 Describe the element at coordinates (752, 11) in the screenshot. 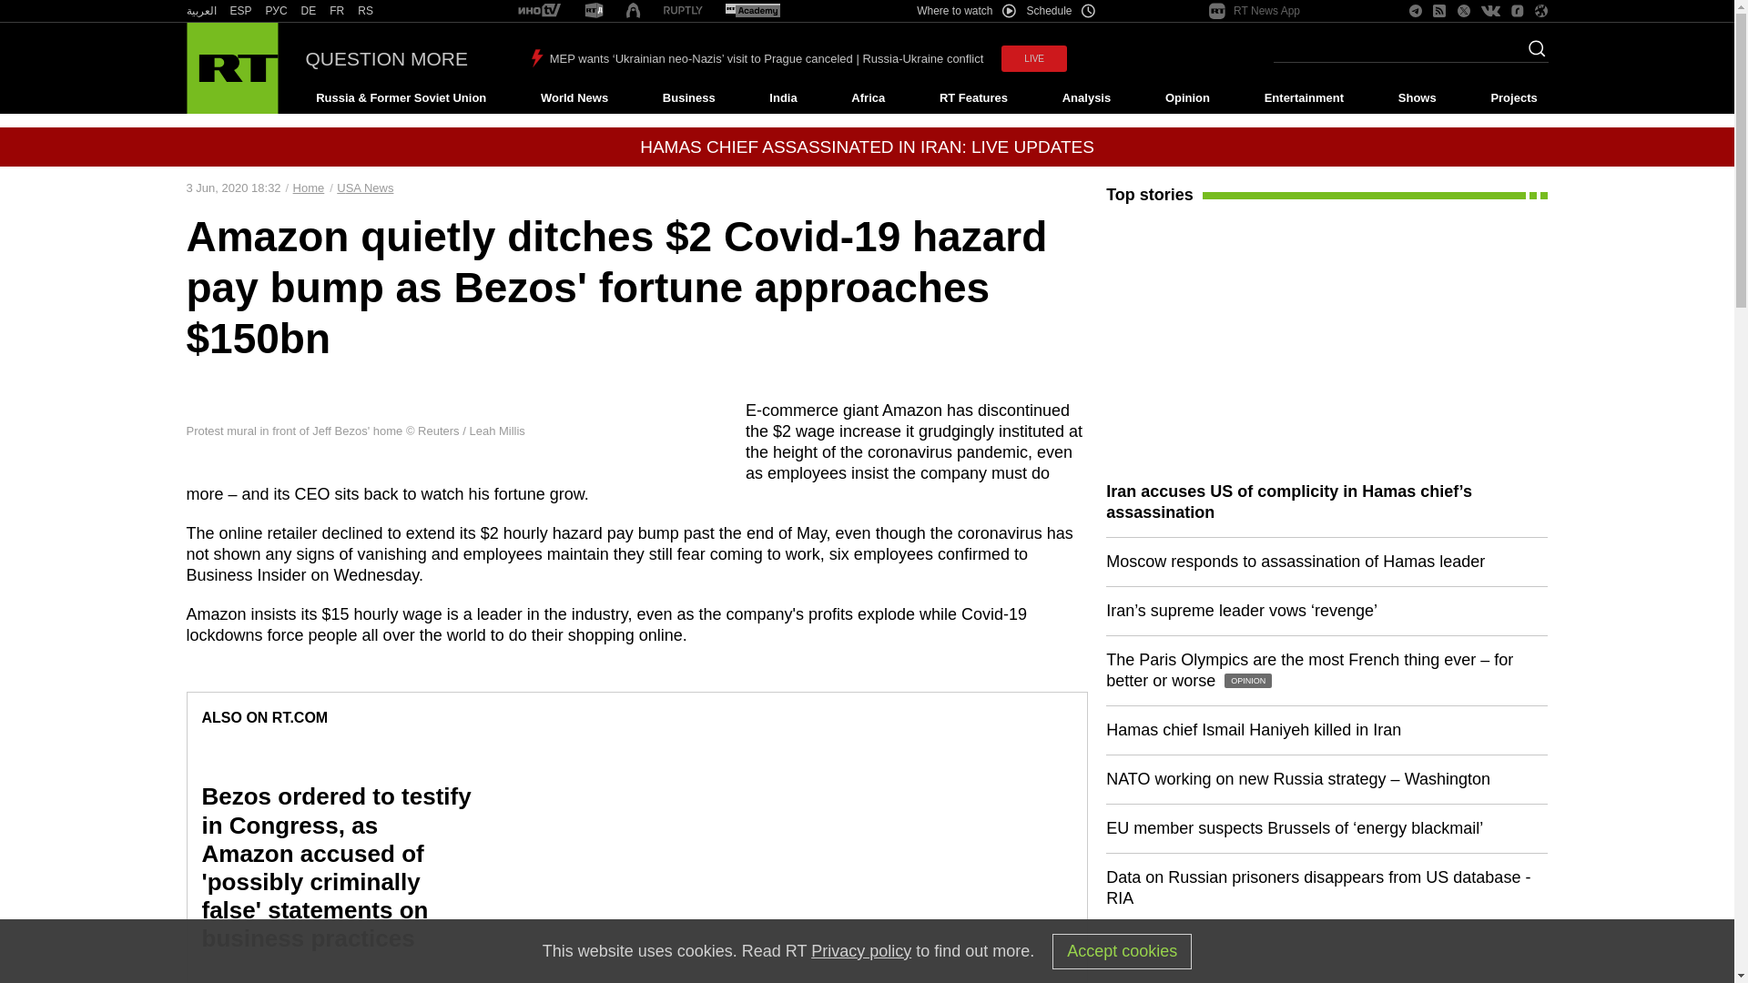

I see `RT ` at that location.